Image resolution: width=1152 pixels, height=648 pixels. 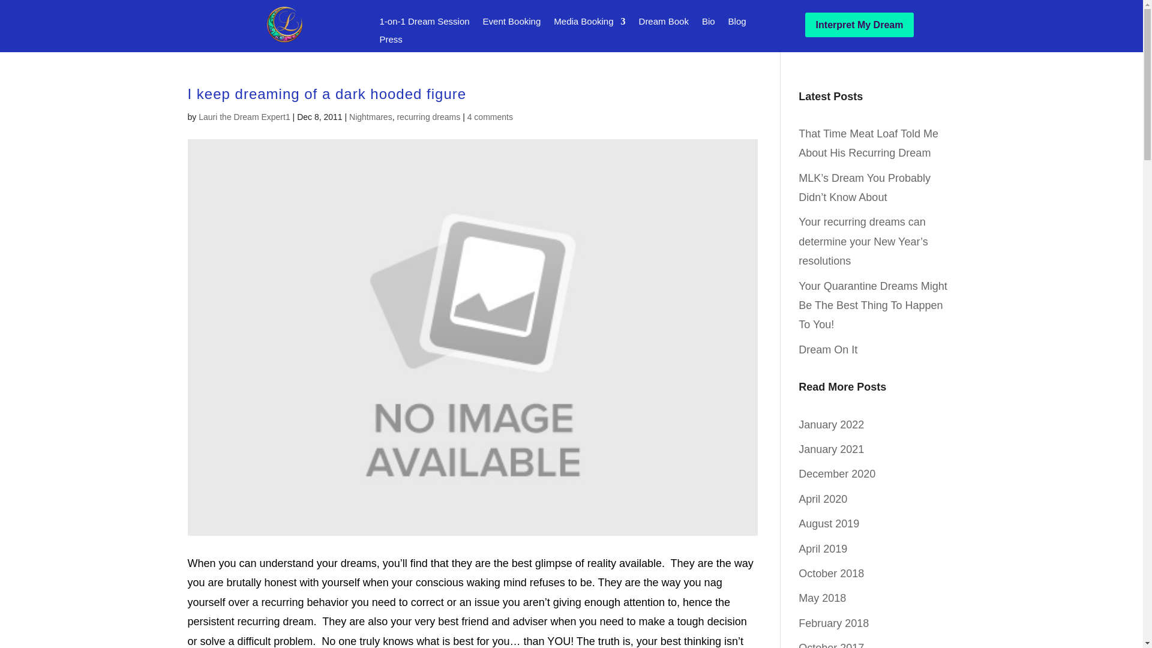 I want to click on Media Booking, so click(x=589, y=24).